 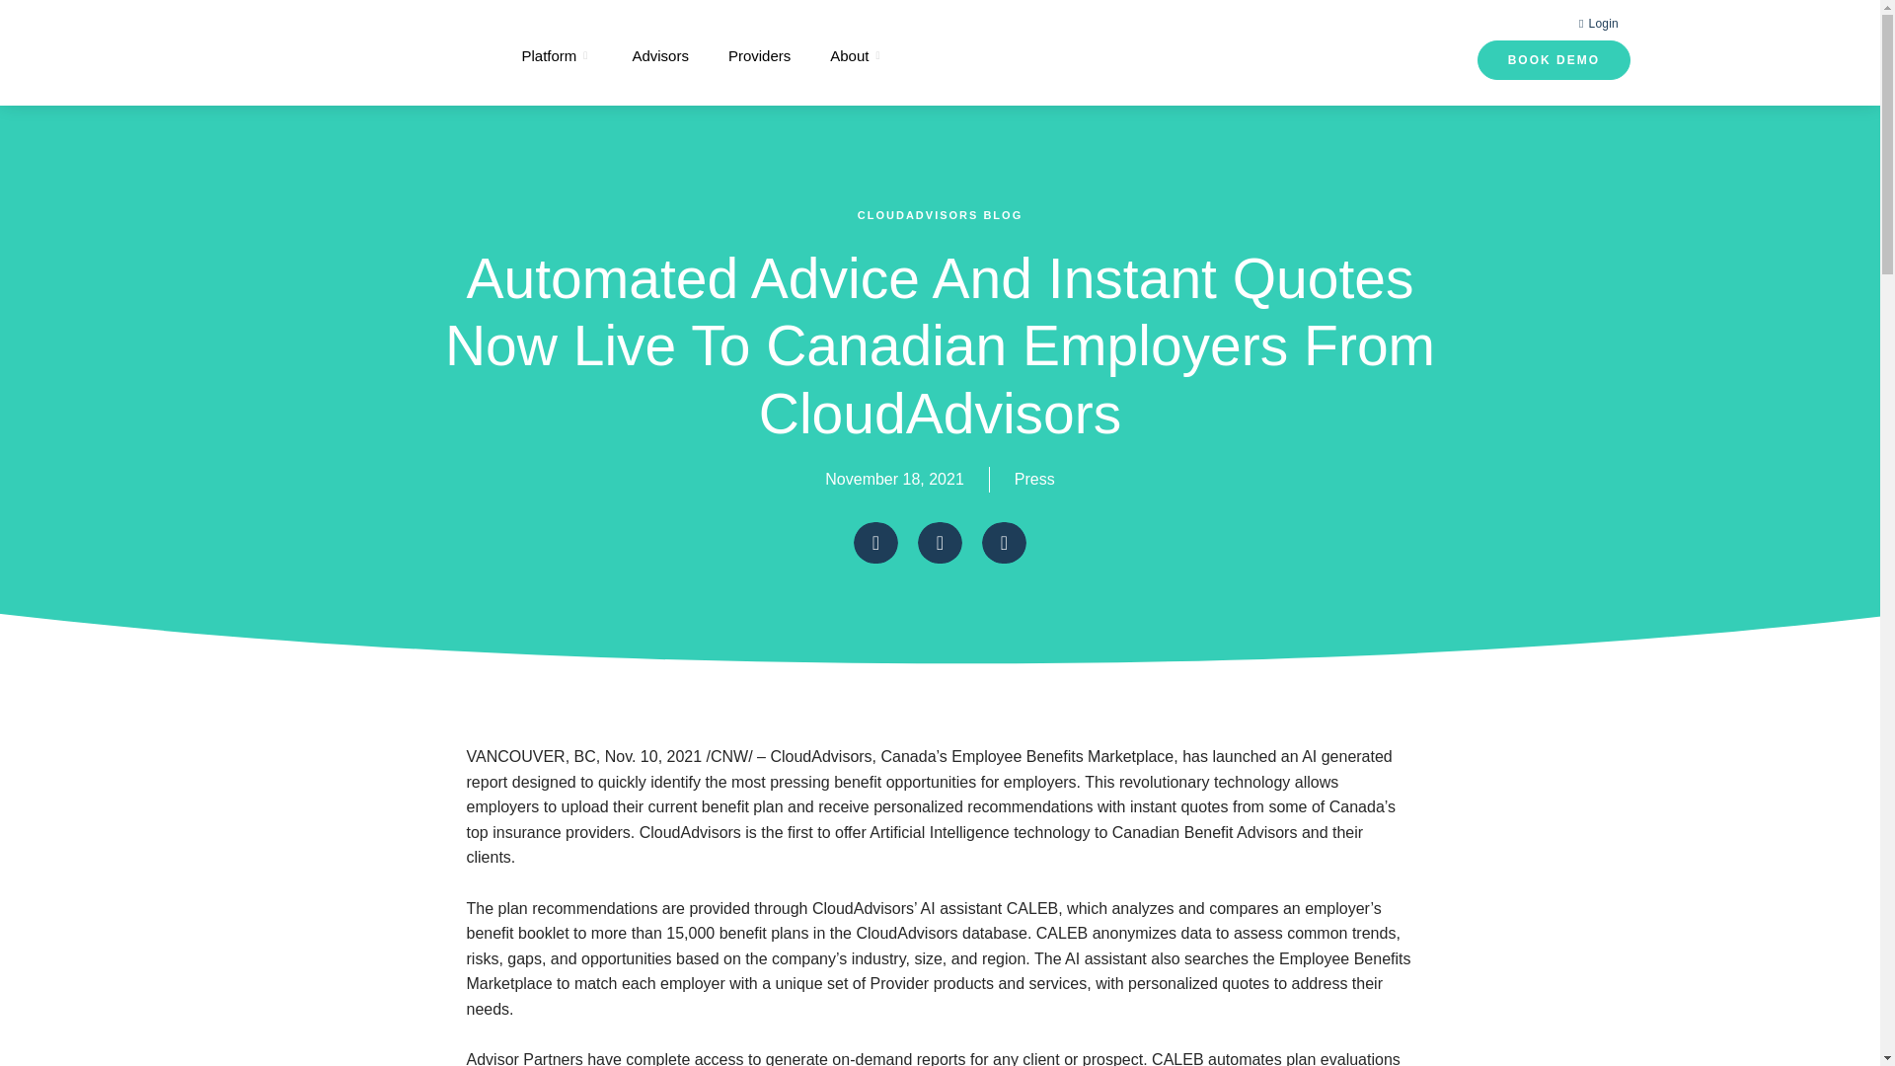 What do you see at coordinates (857, 55) in the screenshot?
I see `About` at bounding box center [857, 55].